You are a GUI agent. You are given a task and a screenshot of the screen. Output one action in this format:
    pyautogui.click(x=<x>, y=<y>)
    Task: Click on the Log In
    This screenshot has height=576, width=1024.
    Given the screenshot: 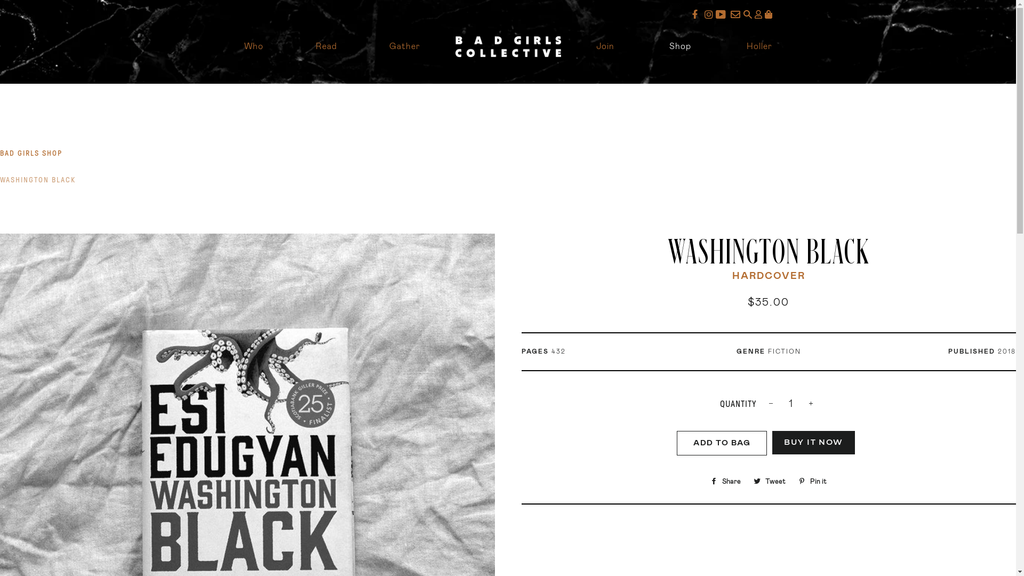 What is the action you would take?
    pyautogui.click(x=758, y=15)
    